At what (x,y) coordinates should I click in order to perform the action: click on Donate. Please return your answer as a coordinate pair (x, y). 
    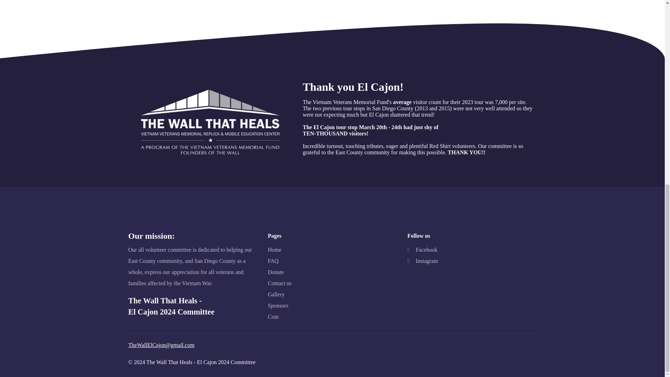
    Looking at the image, I should click on (275, 272).